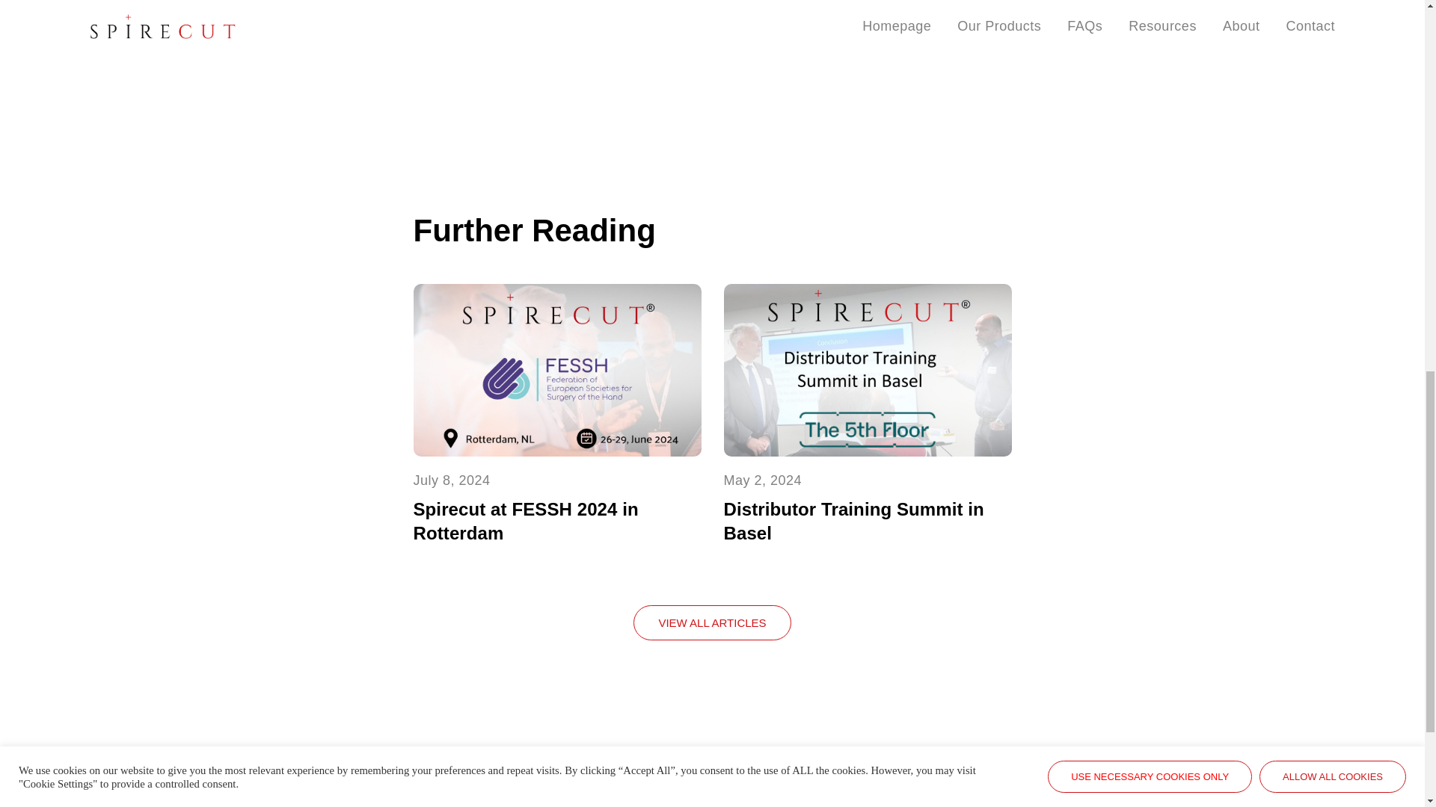 This screenshot has width=1436, height=807. What do you see at coordinates (712, 623) in the screenshot?
I see `VIEW ALL ARTICLES` at bounding box center [712, 623].